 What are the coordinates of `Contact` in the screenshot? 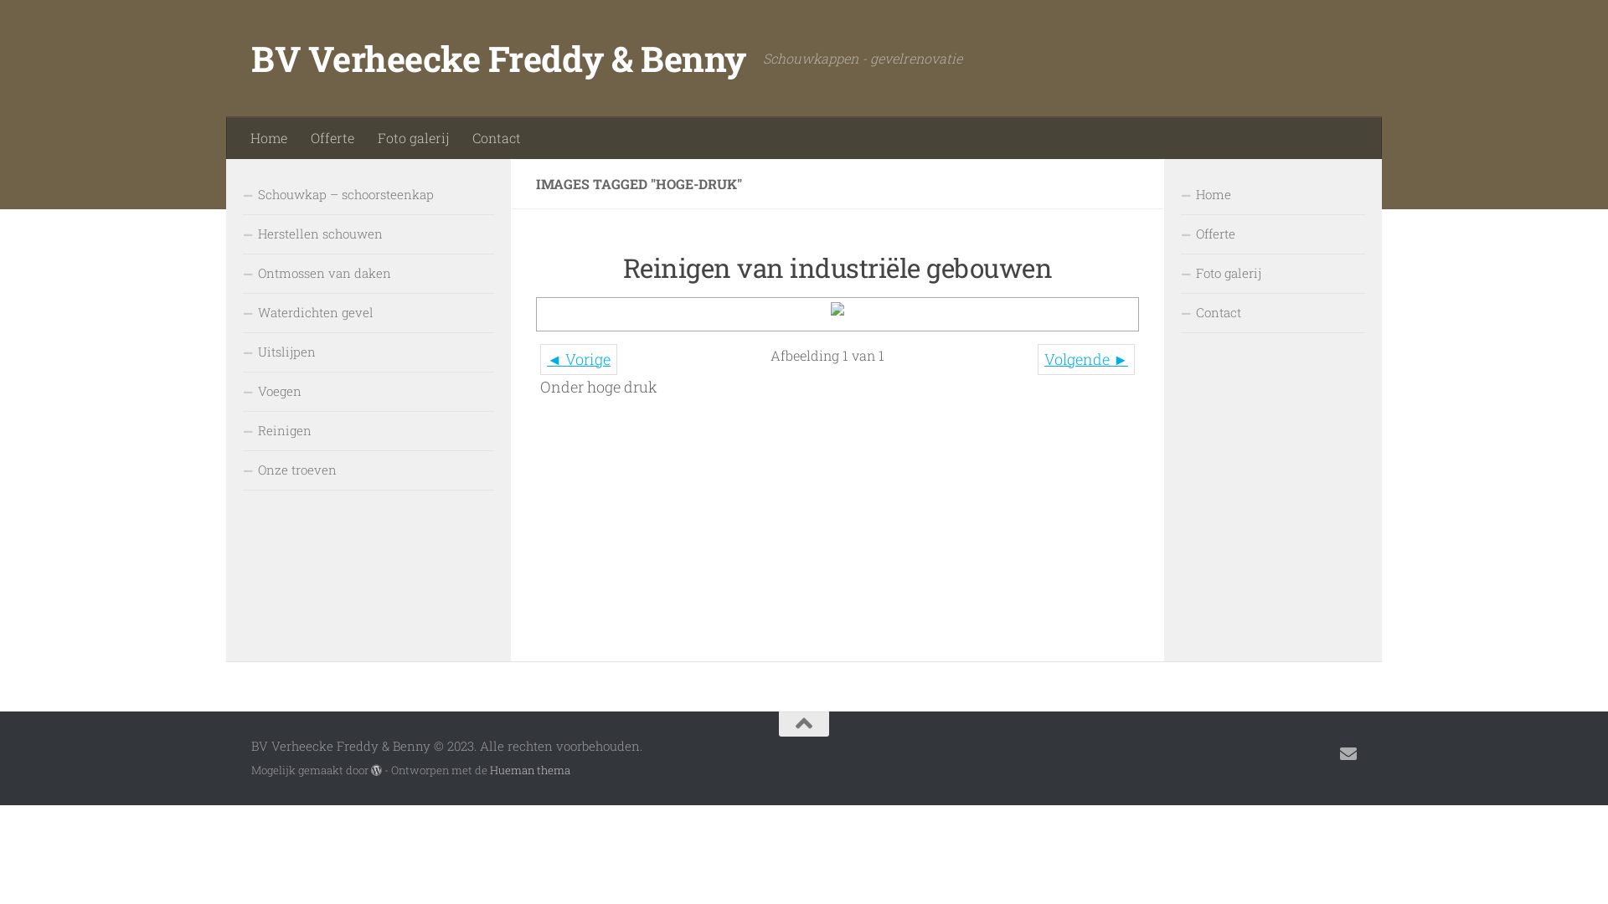 It's located at (1273, 313).